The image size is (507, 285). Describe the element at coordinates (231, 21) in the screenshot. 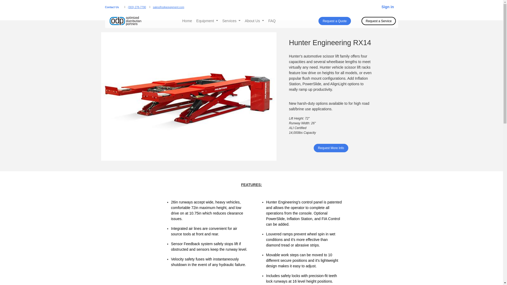

I see `Services` at that location.